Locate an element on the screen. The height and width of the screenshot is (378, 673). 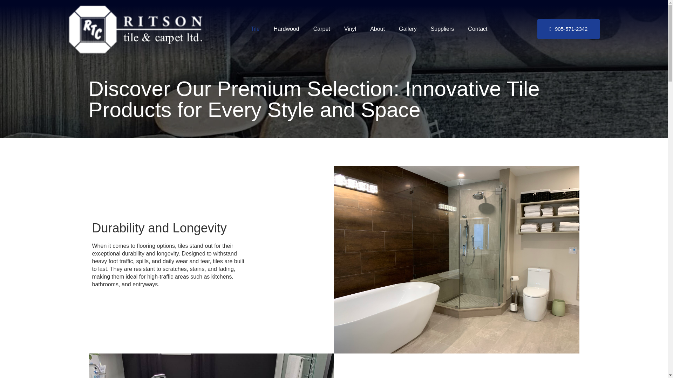
Vinyl is located at coordinates (350, 29).